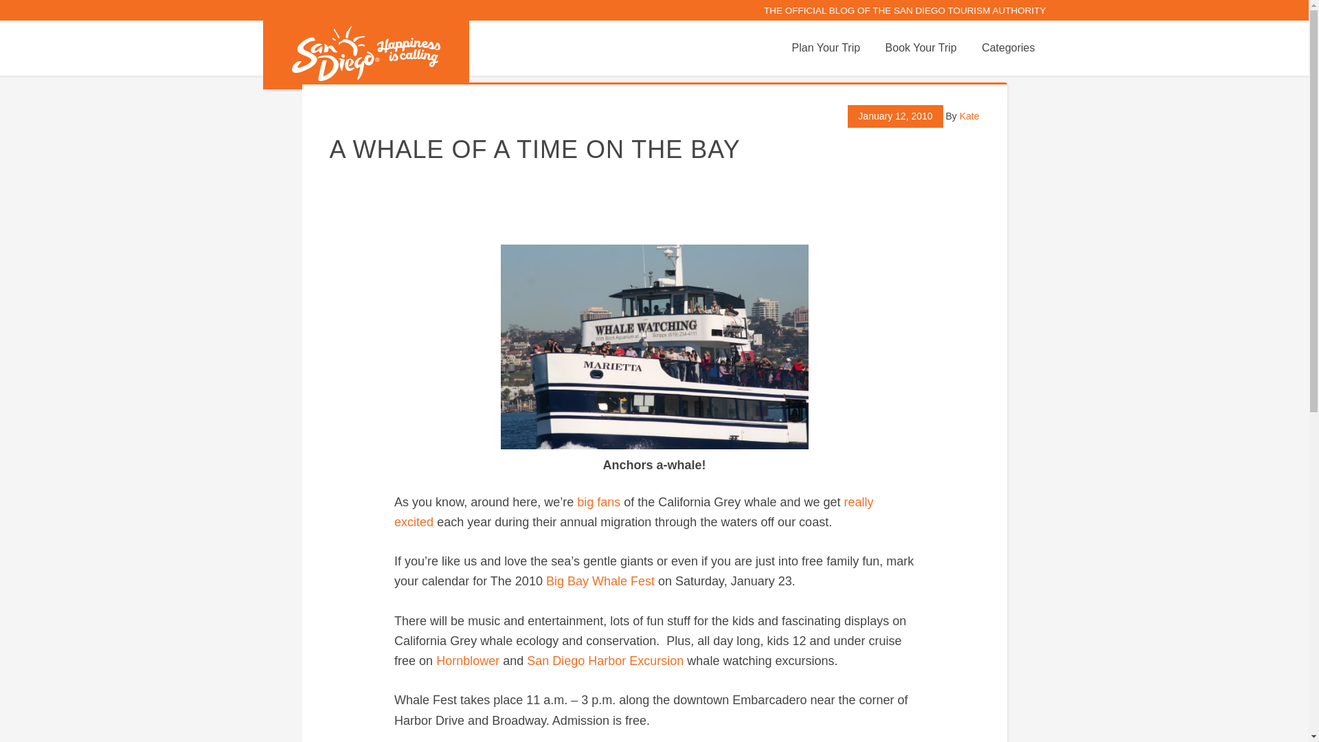  What do you see at coordinates (970, 115) in the screenshot?
I see `Kate` at bounding box center [970, 115].